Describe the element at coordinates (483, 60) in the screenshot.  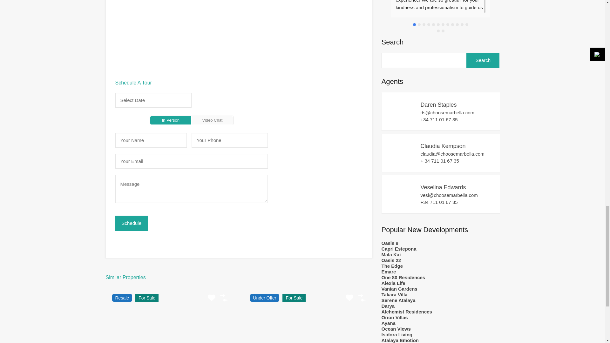
I see `Search` at that location.